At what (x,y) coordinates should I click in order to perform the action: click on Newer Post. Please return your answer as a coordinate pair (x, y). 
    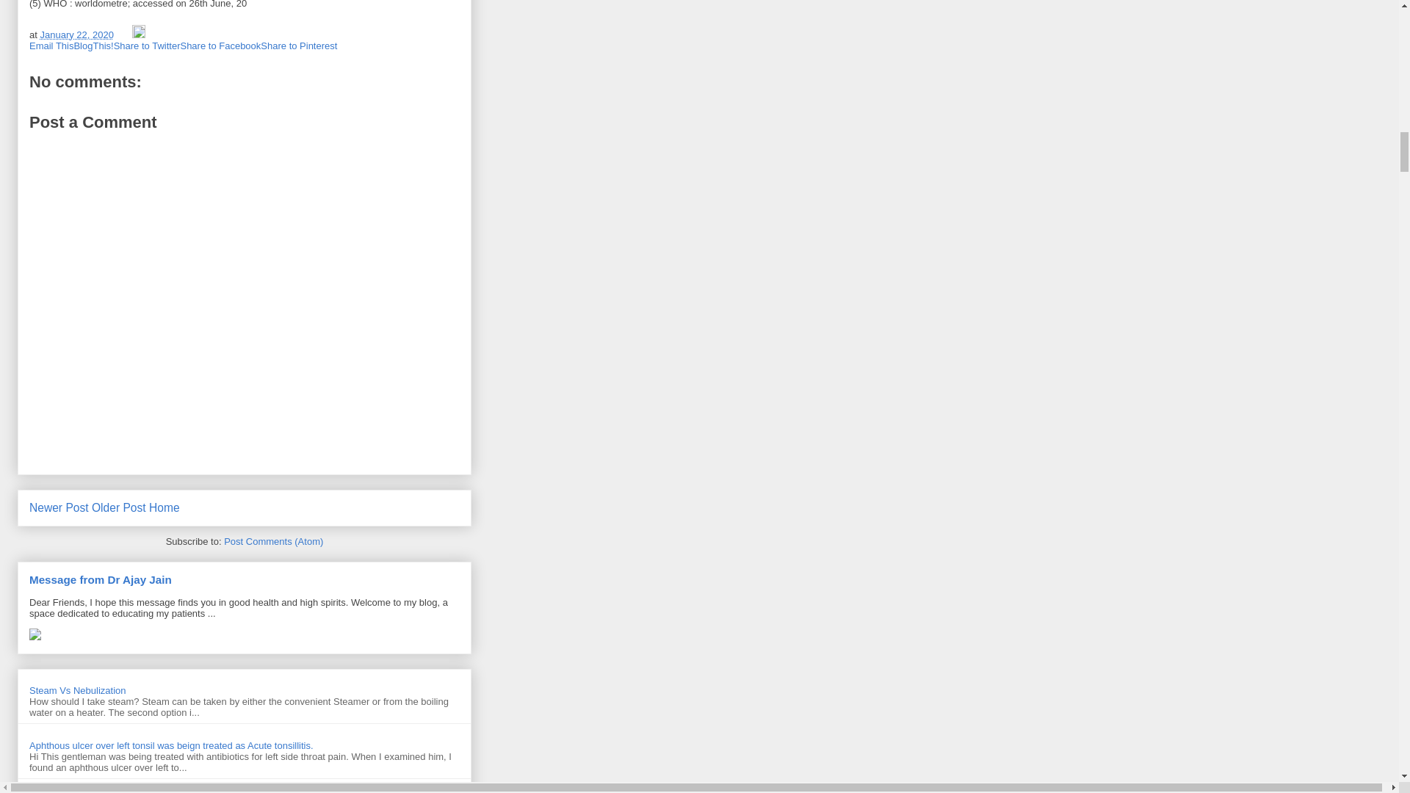
    Looking at the image, I should click on (59, 507).